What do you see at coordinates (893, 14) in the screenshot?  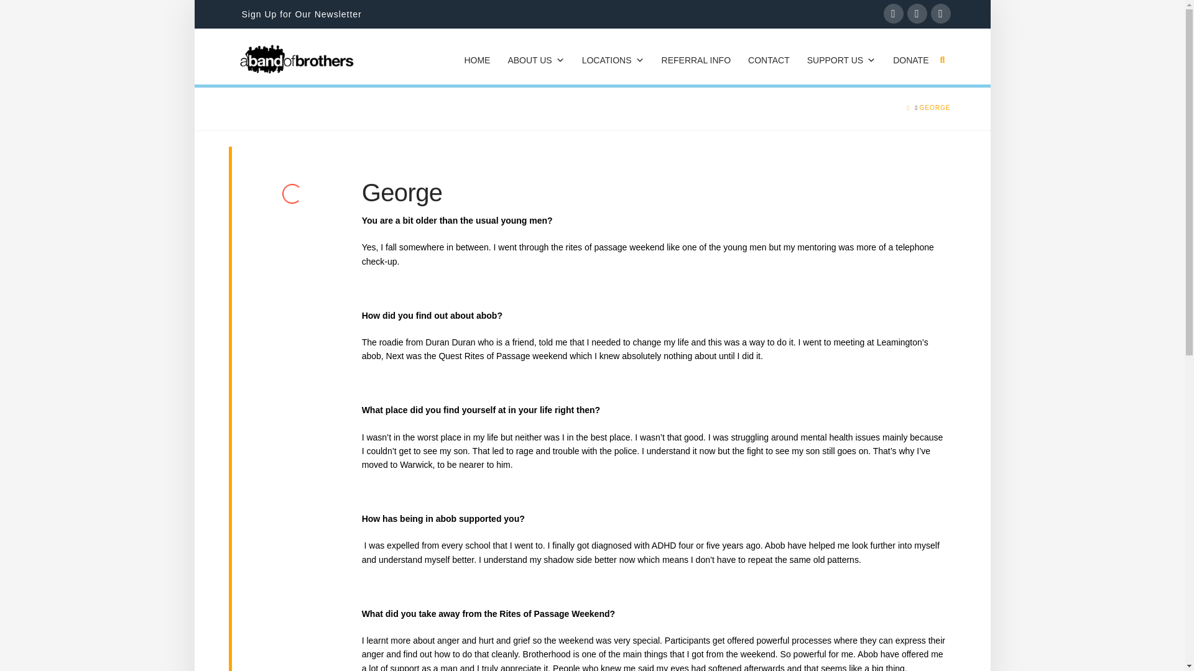 I see `Facebook` at bounding box center [893, 14].